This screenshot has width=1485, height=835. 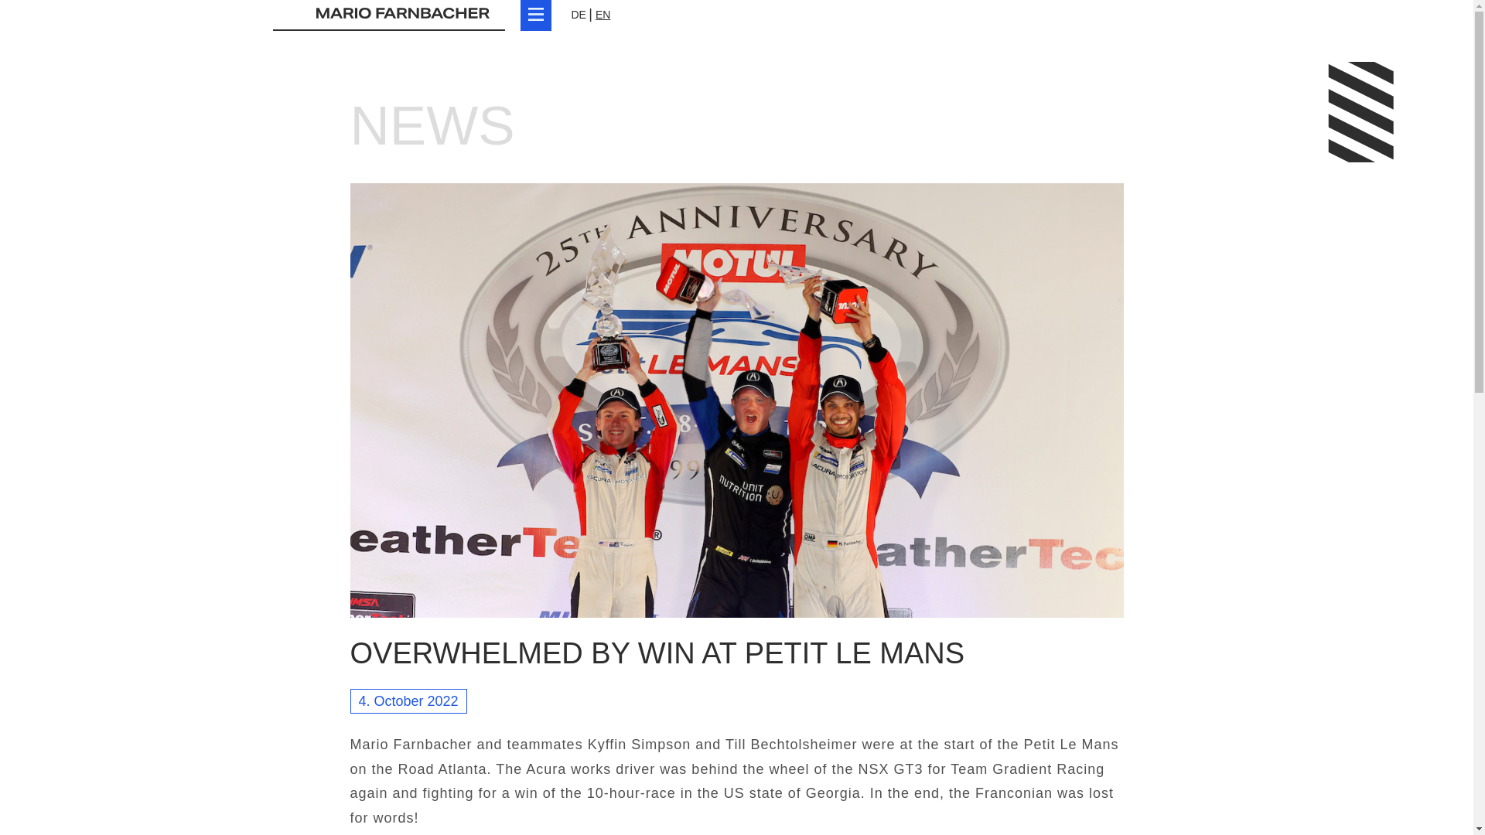 What do you see at coordinates (577, 15) in the screenshot?
I see `DE` at bounding box center [577, 15].